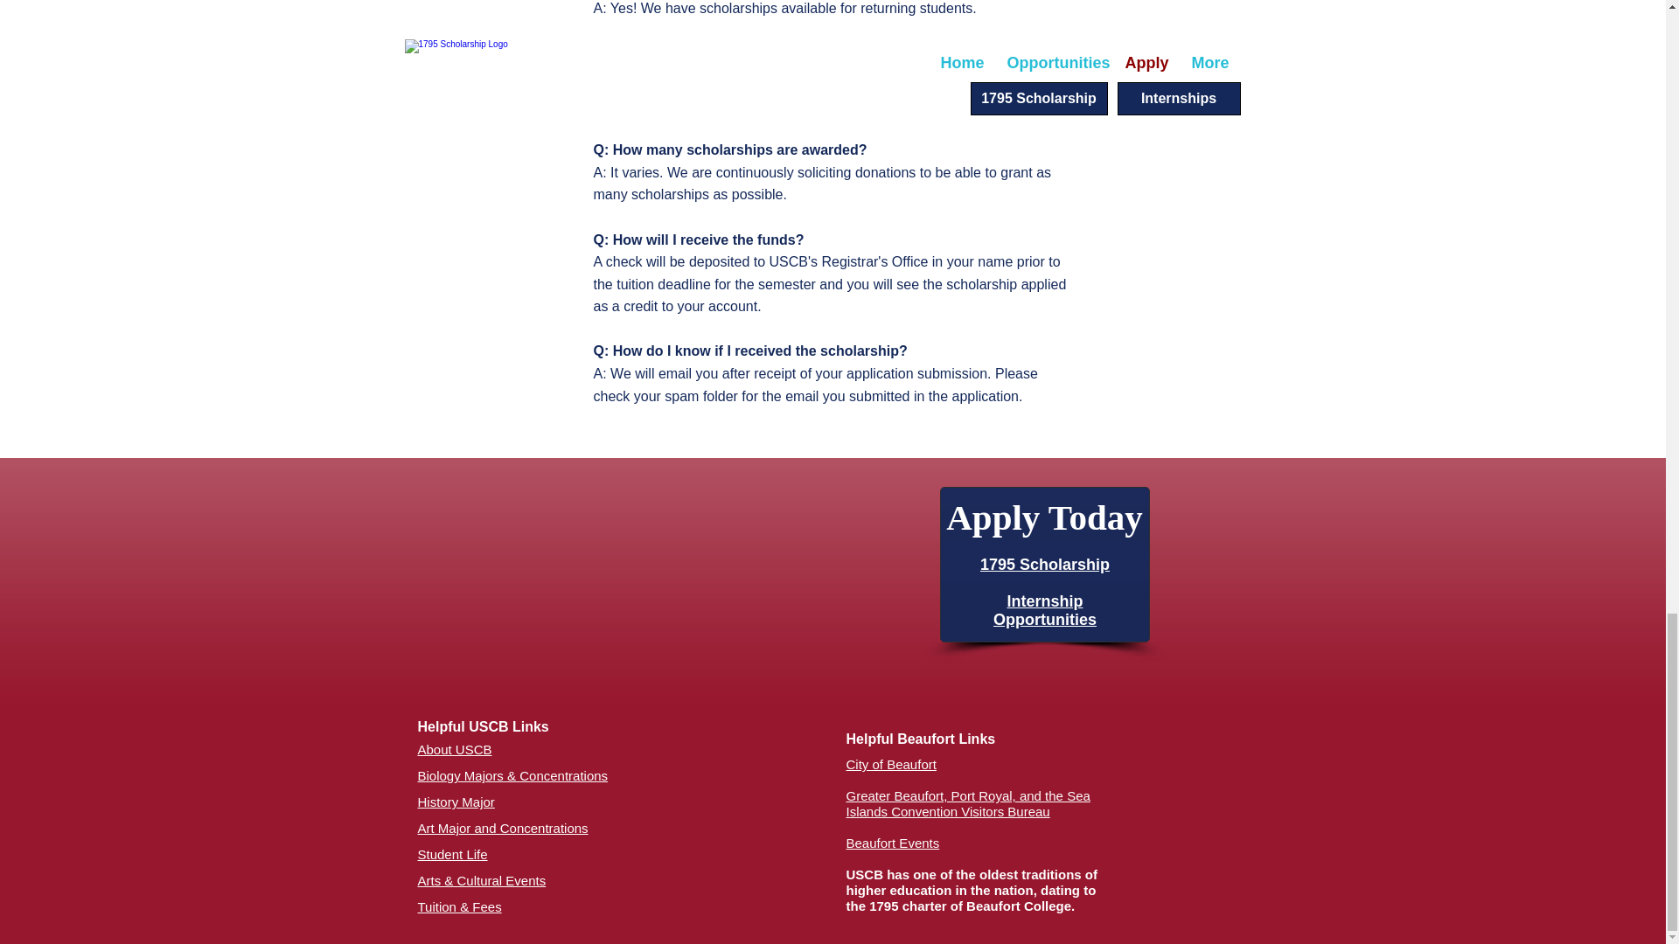 This screenshot has height=944, width=1679. I want to click on City of Beaufort, so click(891, 764).